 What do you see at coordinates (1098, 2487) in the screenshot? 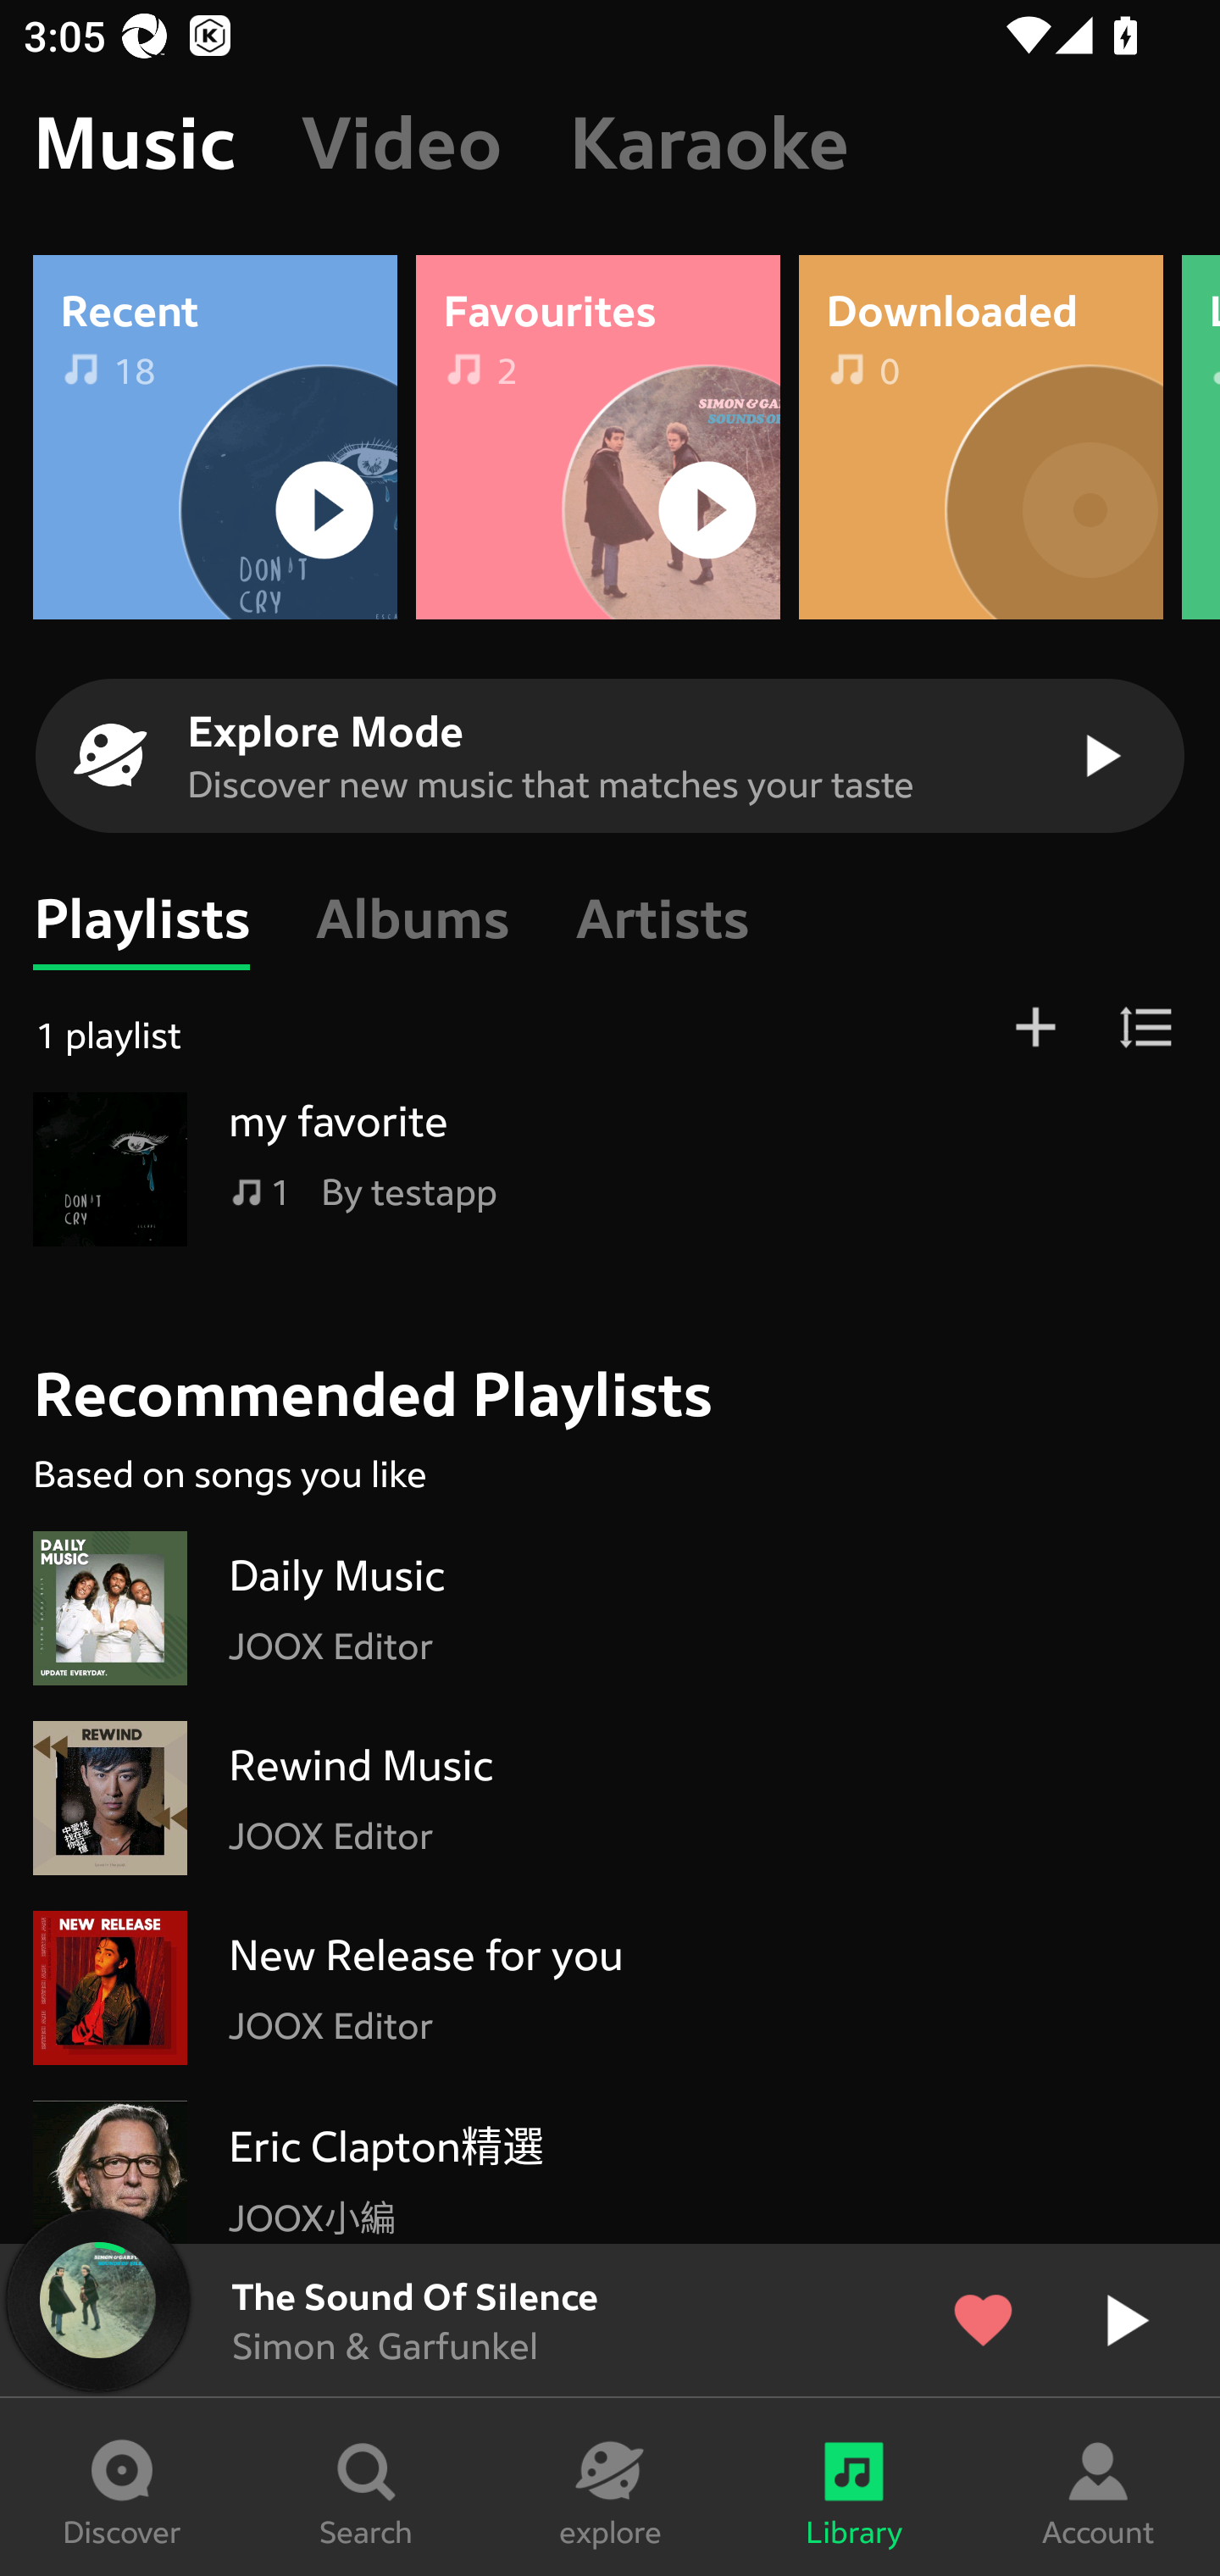
I see `Account` at bounding box center [1098, 2487].